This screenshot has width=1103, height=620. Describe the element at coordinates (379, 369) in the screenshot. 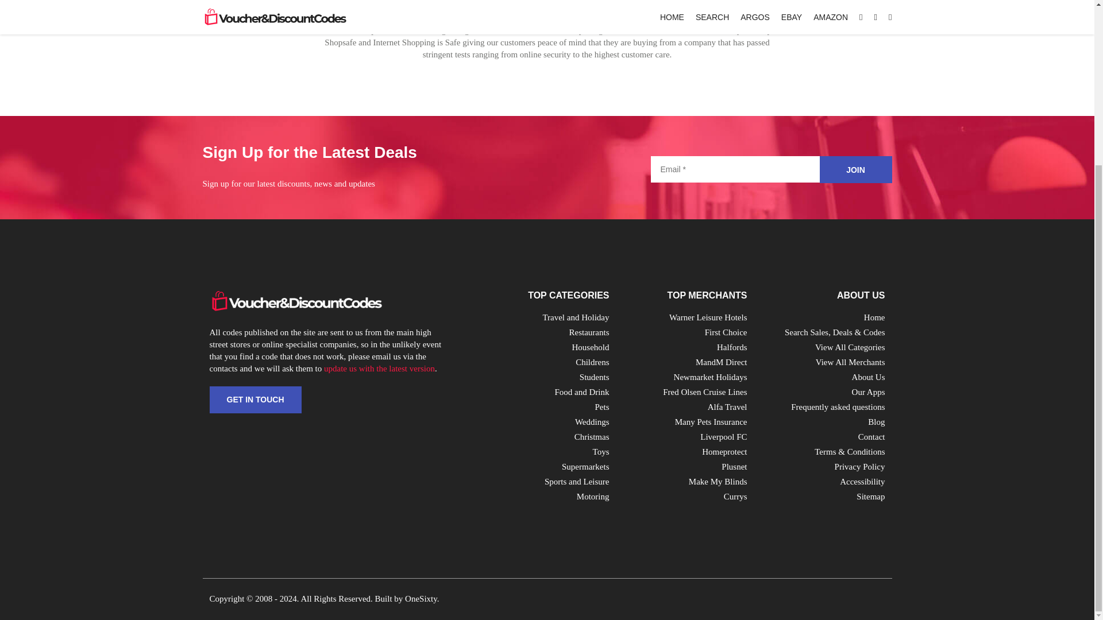

I see `update us with the latest version` at that location.